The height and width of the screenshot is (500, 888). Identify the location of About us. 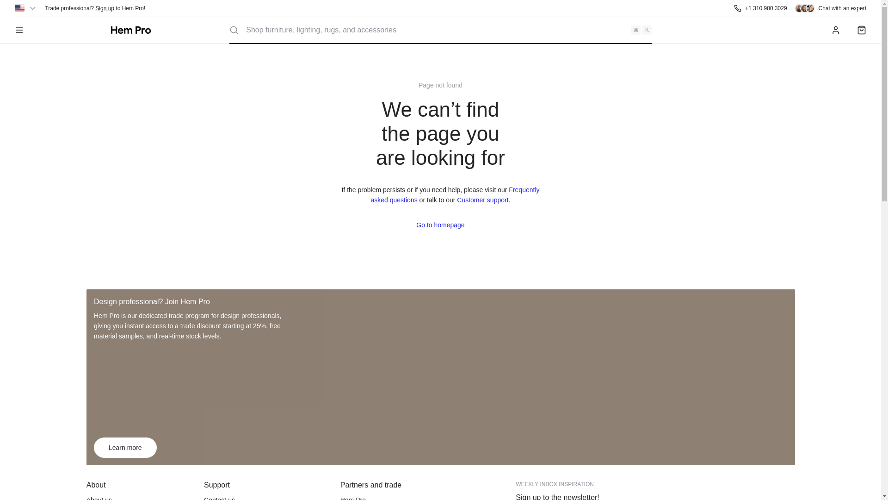
(141, 497).